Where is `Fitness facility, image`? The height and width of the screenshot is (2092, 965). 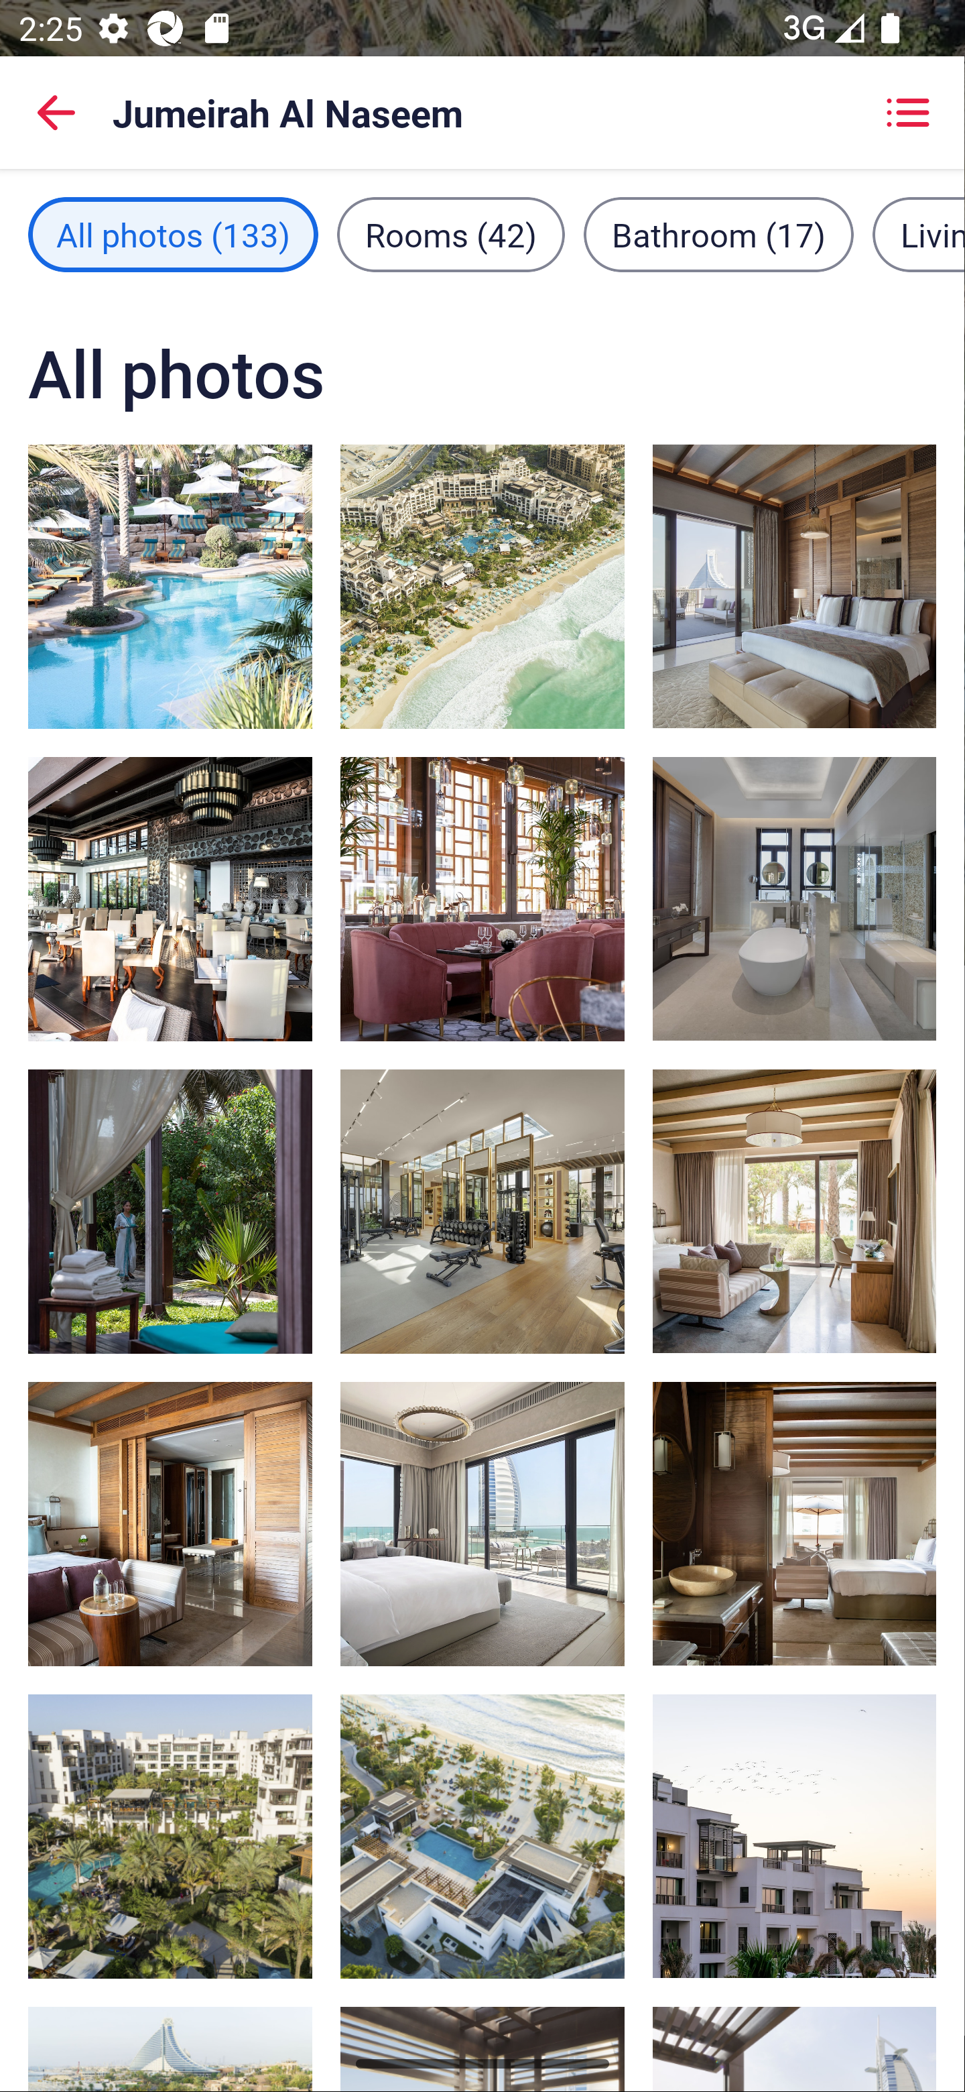
Fitness facility, image is located at coordinates (482, 1211).